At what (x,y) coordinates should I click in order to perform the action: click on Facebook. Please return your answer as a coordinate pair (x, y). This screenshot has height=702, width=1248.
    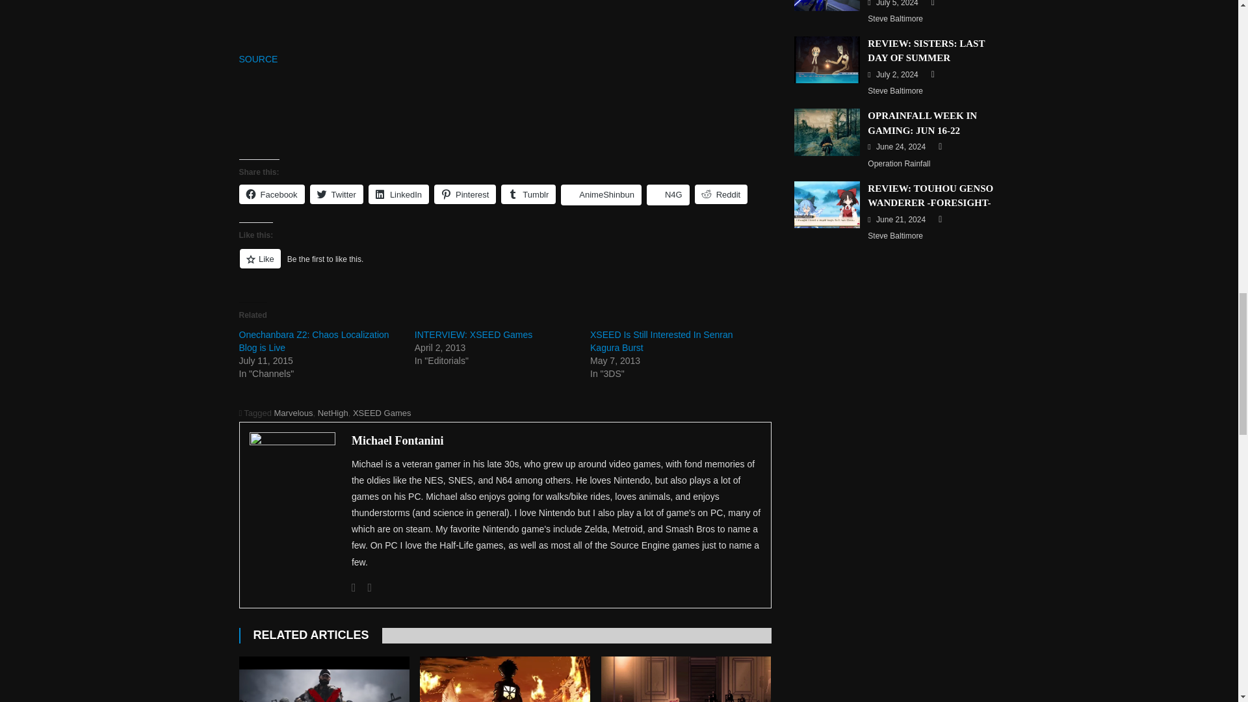
    Looking at the image, I should click on (354, 588).